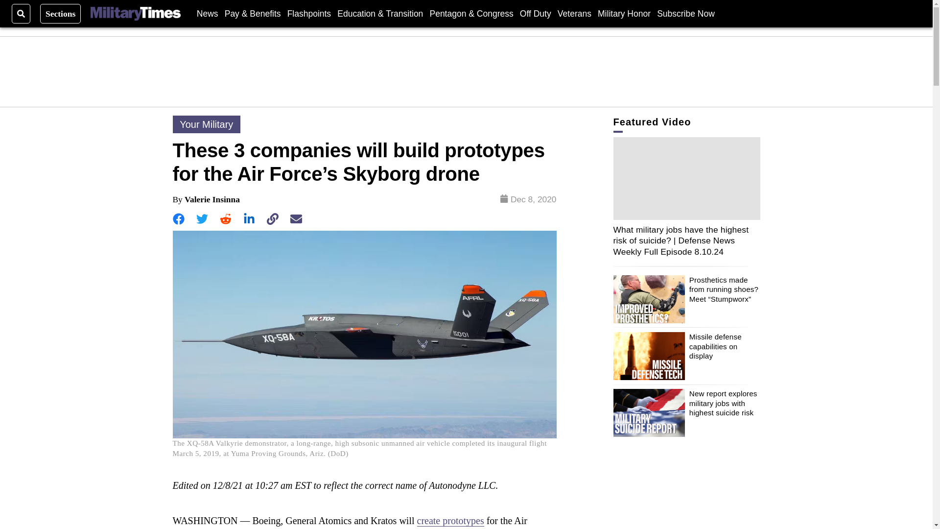 This screenshot has width=940, height=529. What do you see at coordinates (309, 13) in the screenshot?
I see `Flashpoints` at bounding box center [309, 13].